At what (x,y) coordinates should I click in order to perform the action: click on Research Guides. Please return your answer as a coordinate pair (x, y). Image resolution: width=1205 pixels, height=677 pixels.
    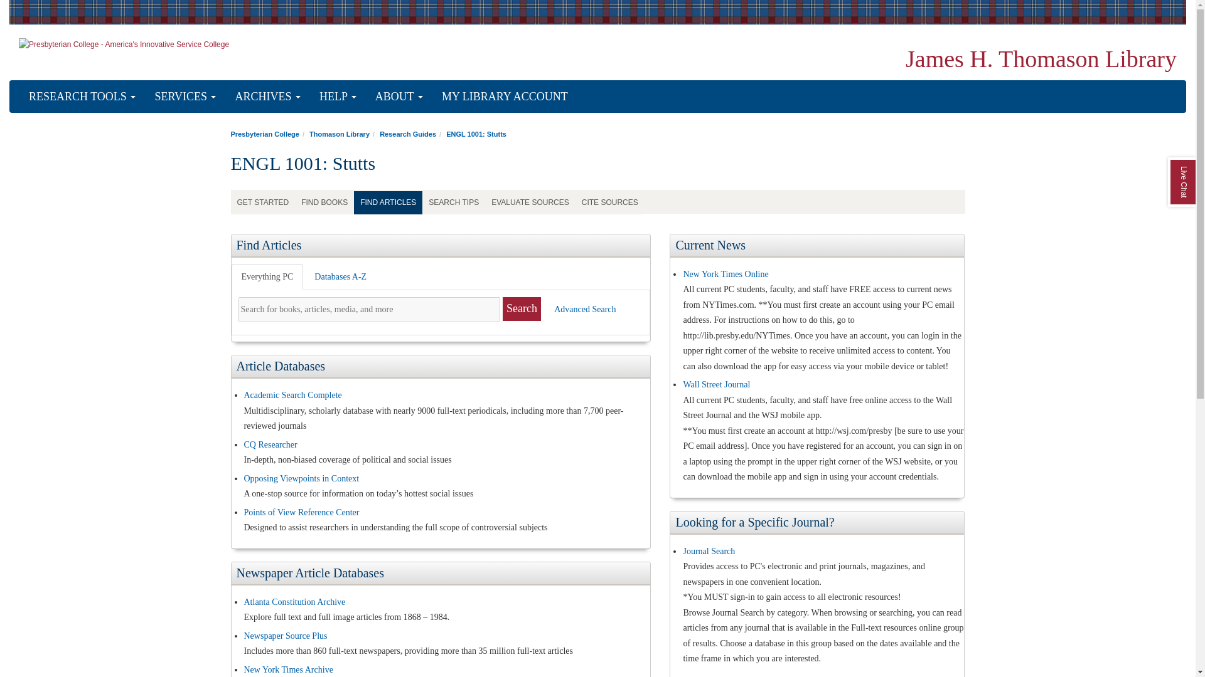
    Looking at the image, I should click on (408, 134).